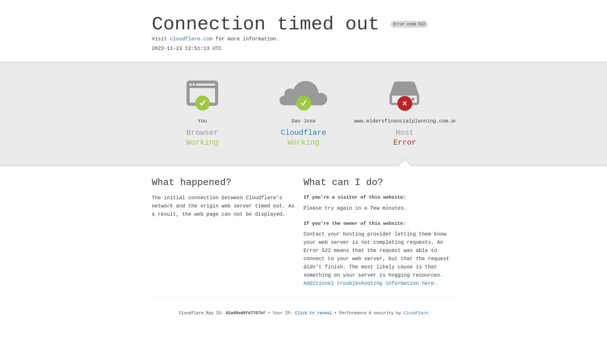 The height and width of the screenshot is (341, 607). What do you see at coordinates (416, 313) in the screenshot?
I see `Cloudflare` at bounding box center [416, 313].